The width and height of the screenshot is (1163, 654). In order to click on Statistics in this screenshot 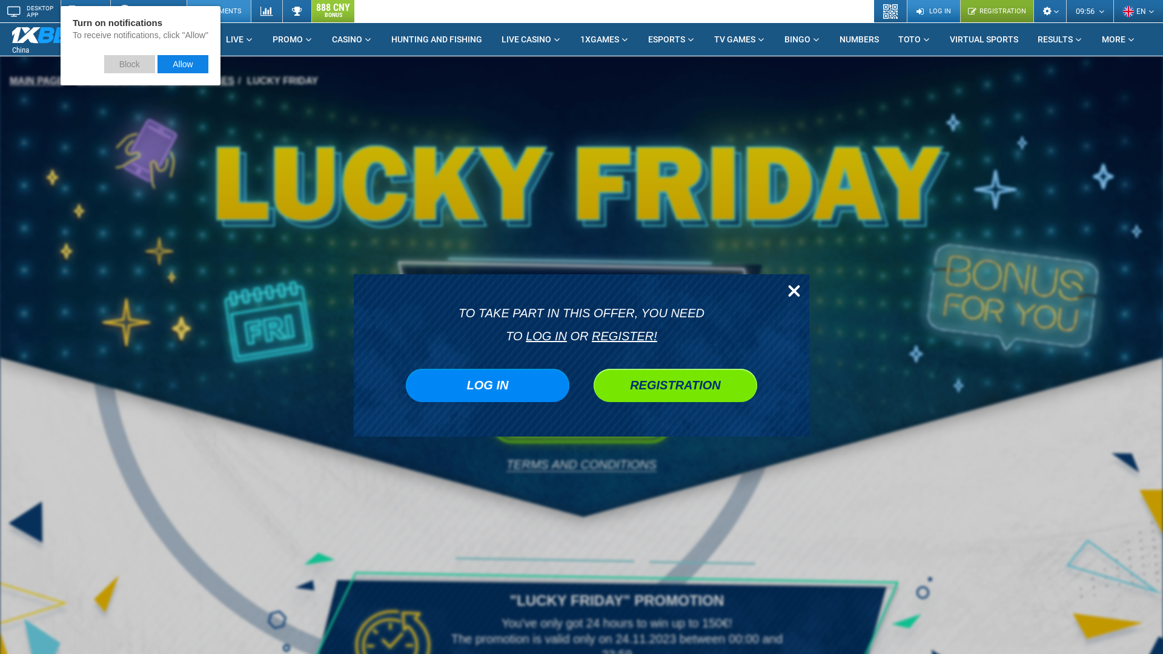, I will do `click(267, 11)`.